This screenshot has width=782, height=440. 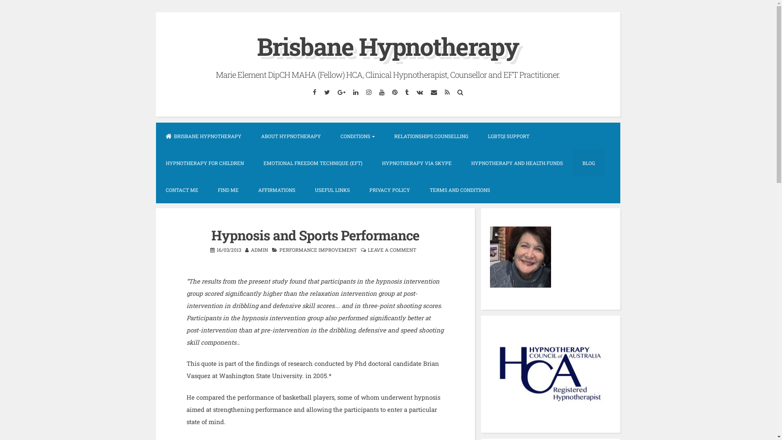 I want to click on HYPNOTHERAPY VIA SKYPE, so click(x=417, y=163).